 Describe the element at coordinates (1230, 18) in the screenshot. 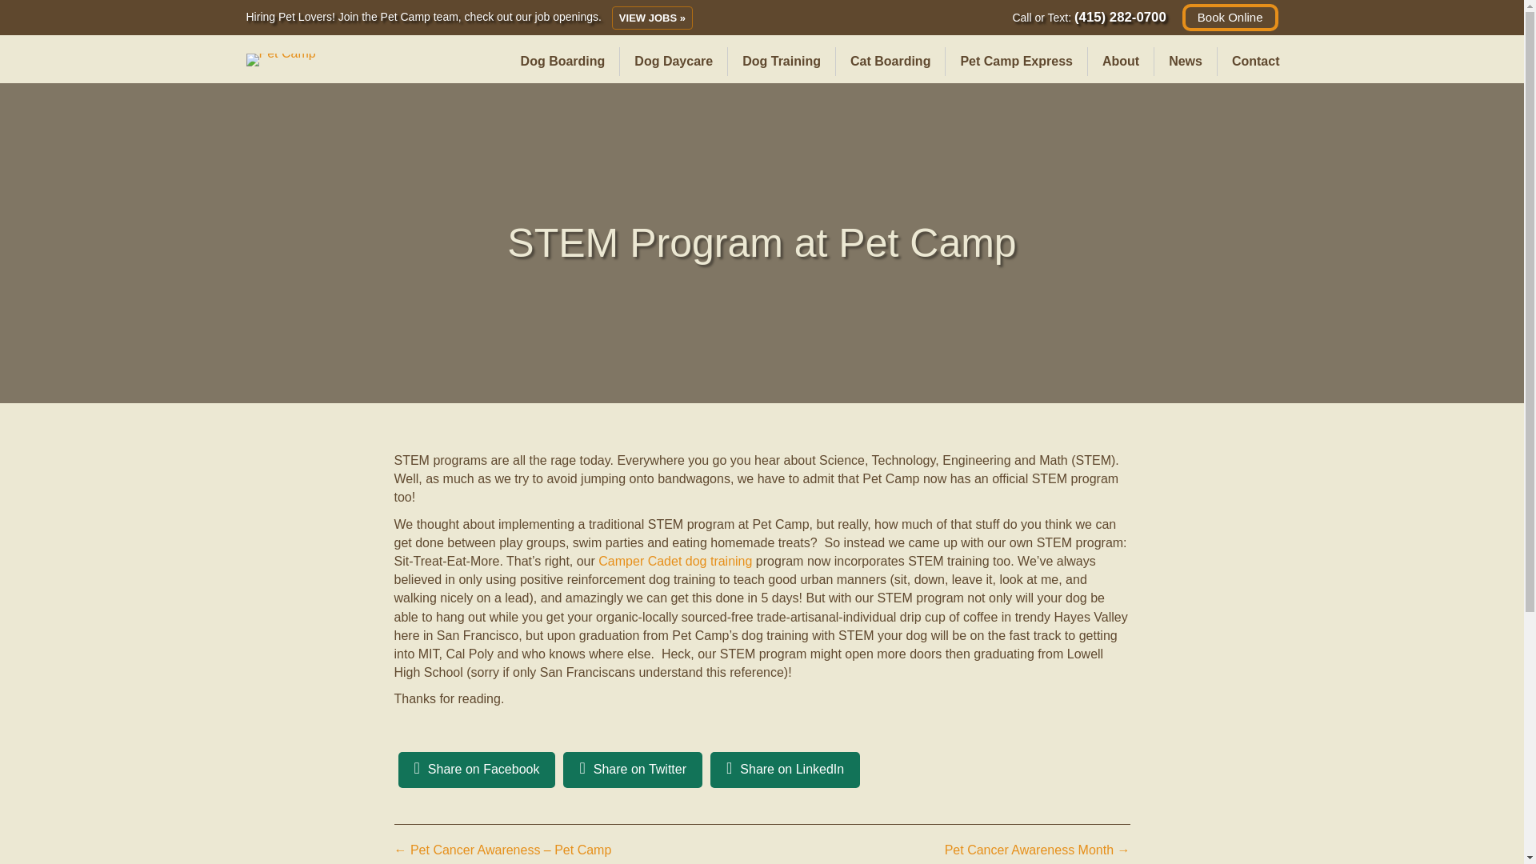

I see `Book Online` at that location.